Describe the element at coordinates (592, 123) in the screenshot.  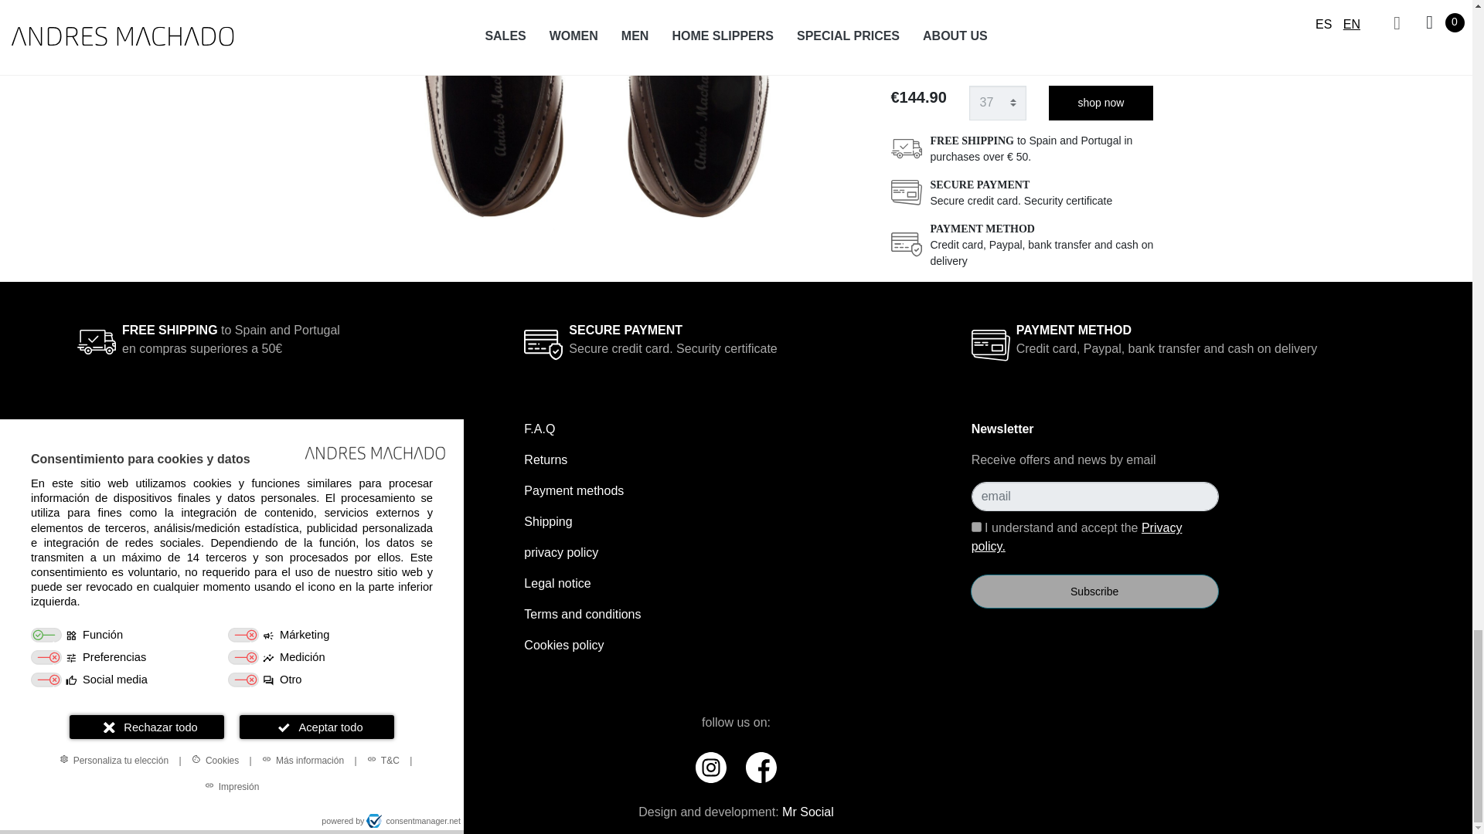
I see `Oxford style Shoes in Brown Leather` at that location.